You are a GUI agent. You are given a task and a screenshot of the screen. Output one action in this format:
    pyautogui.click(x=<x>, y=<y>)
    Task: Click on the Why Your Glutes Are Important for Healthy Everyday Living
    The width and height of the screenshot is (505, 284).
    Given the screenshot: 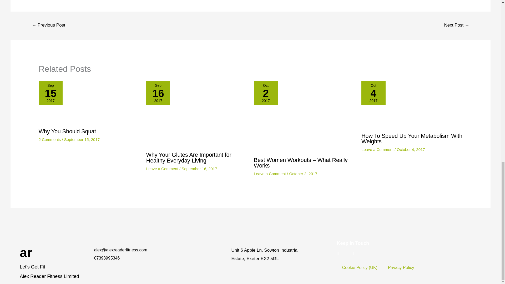 What is the action you would take?
    pyautogui.click(x=189, y=158)
    